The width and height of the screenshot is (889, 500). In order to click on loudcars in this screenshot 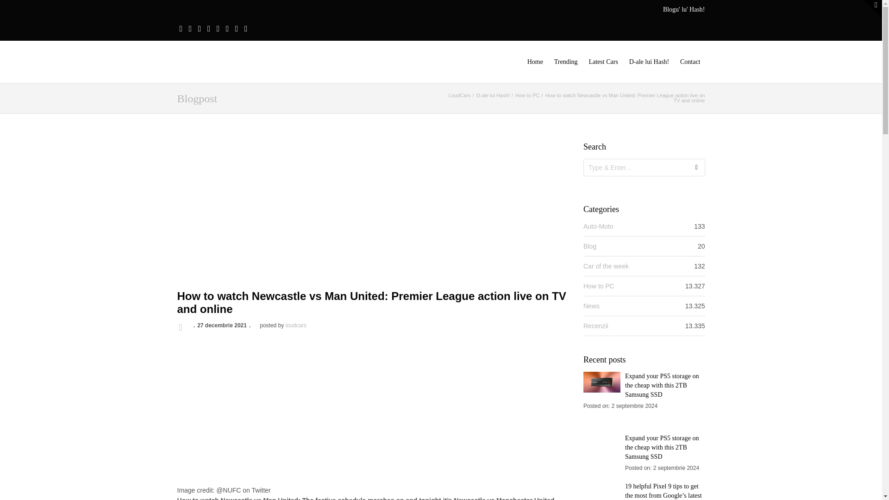, I will do `click(296, 325)`.